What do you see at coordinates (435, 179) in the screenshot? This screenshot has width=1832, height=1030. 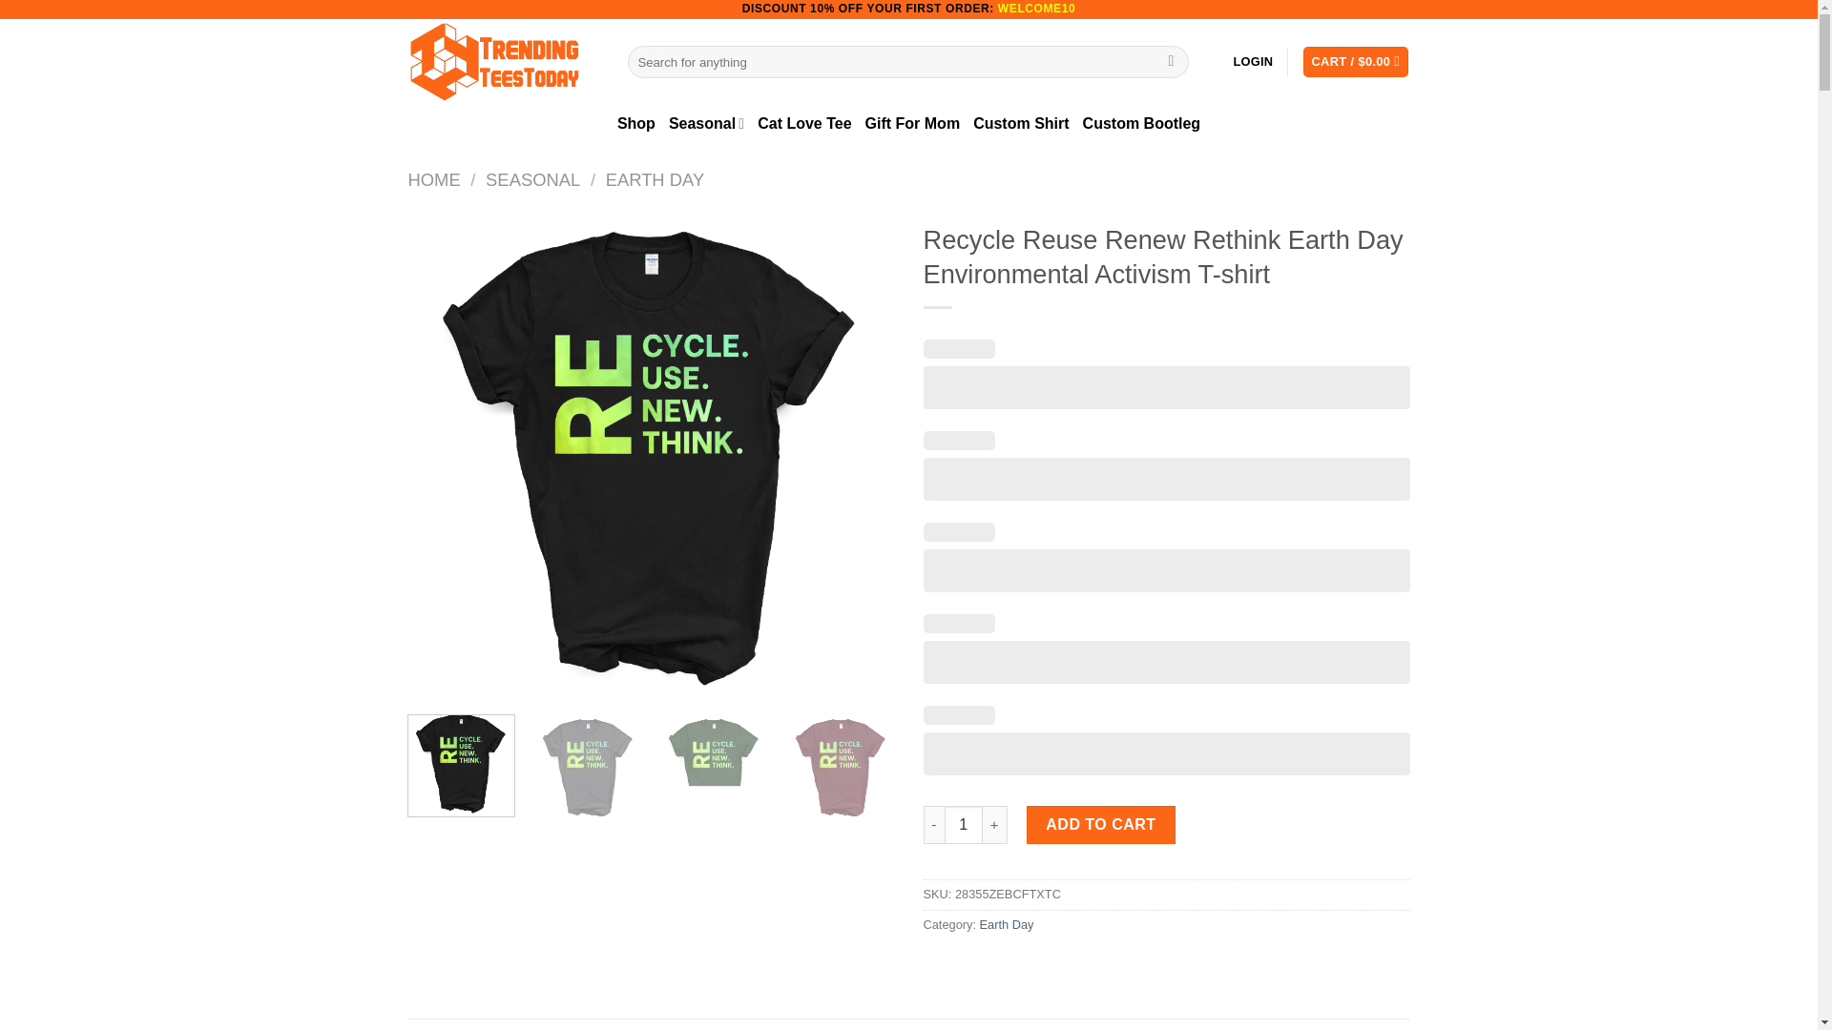 I see `HOME` at bounding box center [435, 179].